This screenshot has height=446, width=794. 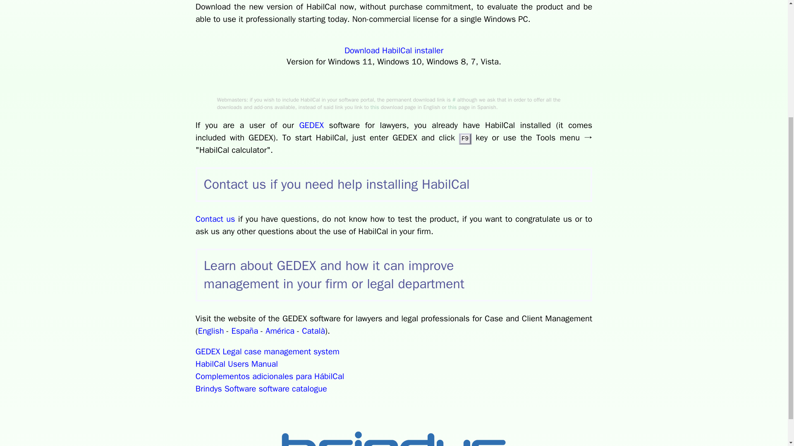 I want to click on HabilCal Users Manual, so click(x=237, y=364).